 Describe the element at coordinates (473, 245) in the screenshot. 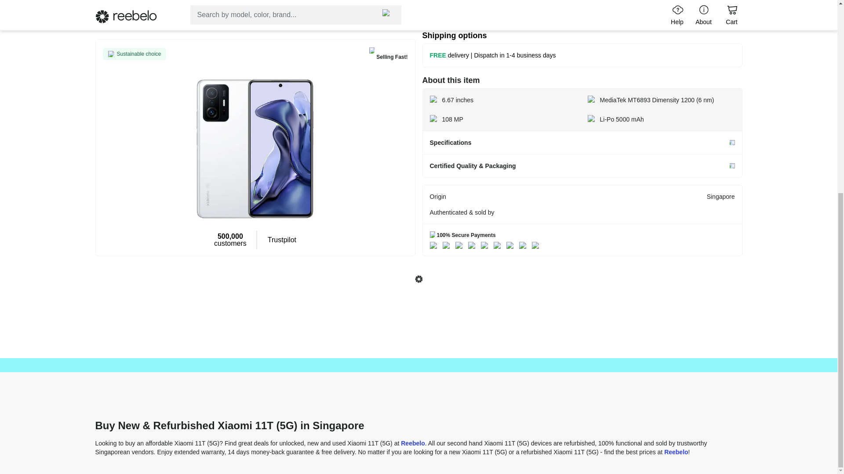

I see `PayPal` at that location.